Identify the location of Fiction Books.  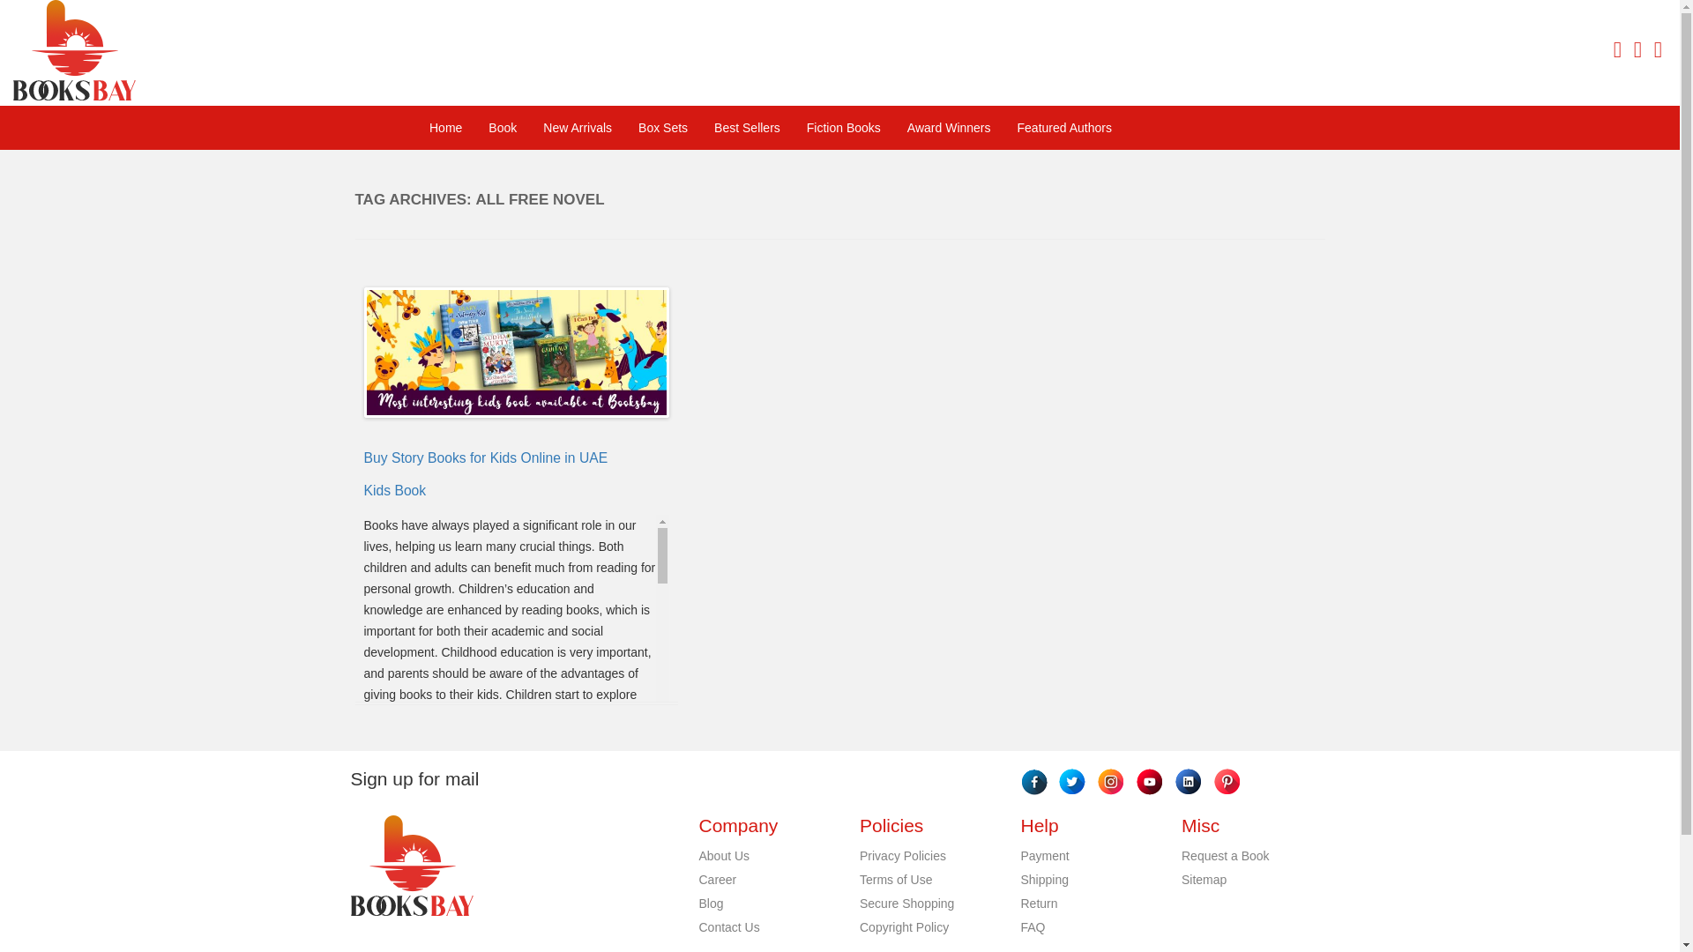
(843, 127).